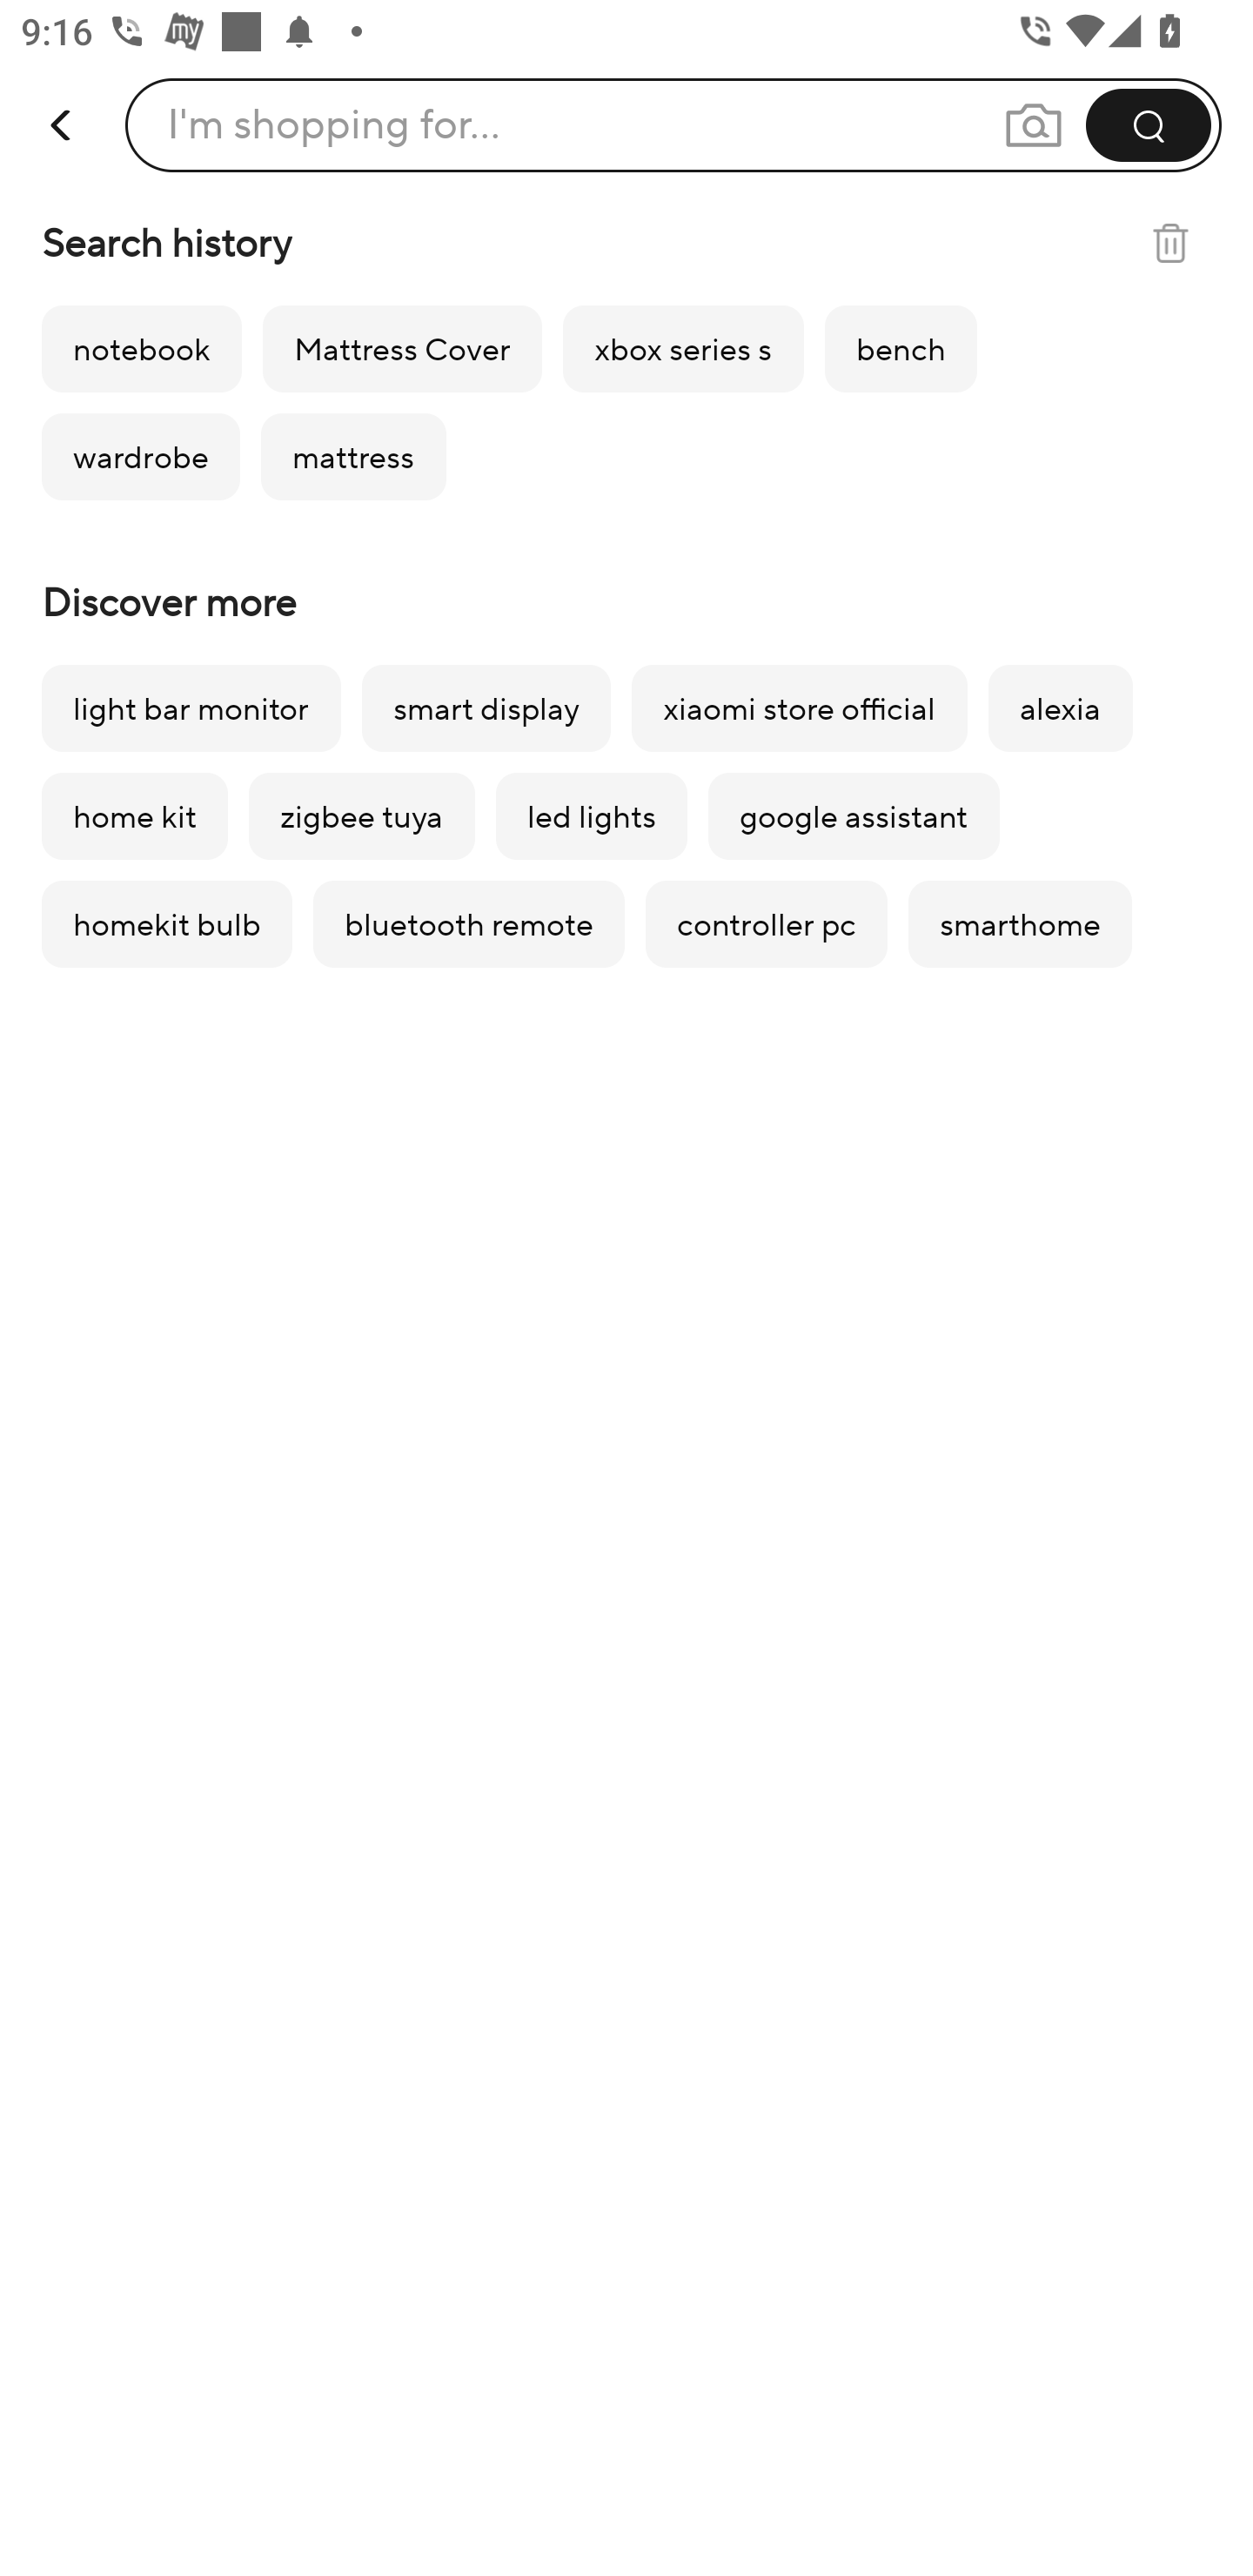  I want to click on home kit, so click(134, 816).